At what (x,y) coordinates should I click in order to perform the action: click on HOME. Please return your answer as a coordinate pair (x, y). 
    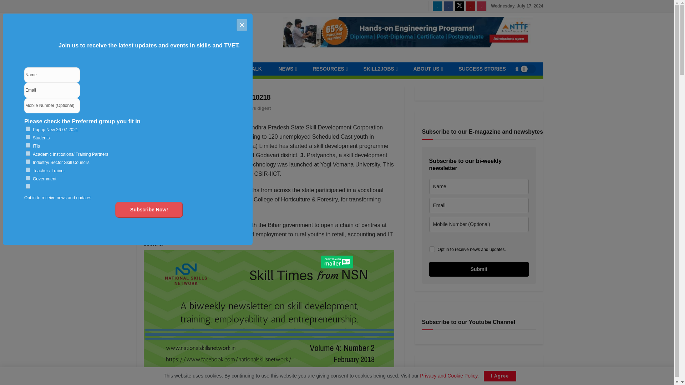
    Looking at the image, I should click on (160, 68).